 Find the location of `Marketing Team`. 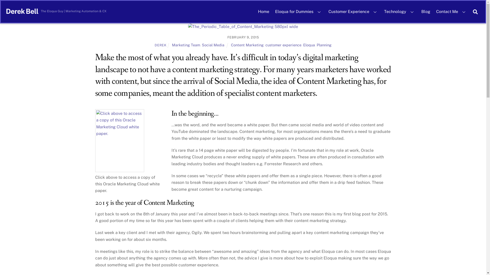

Marketing Team is located at coordinates (186, 45).